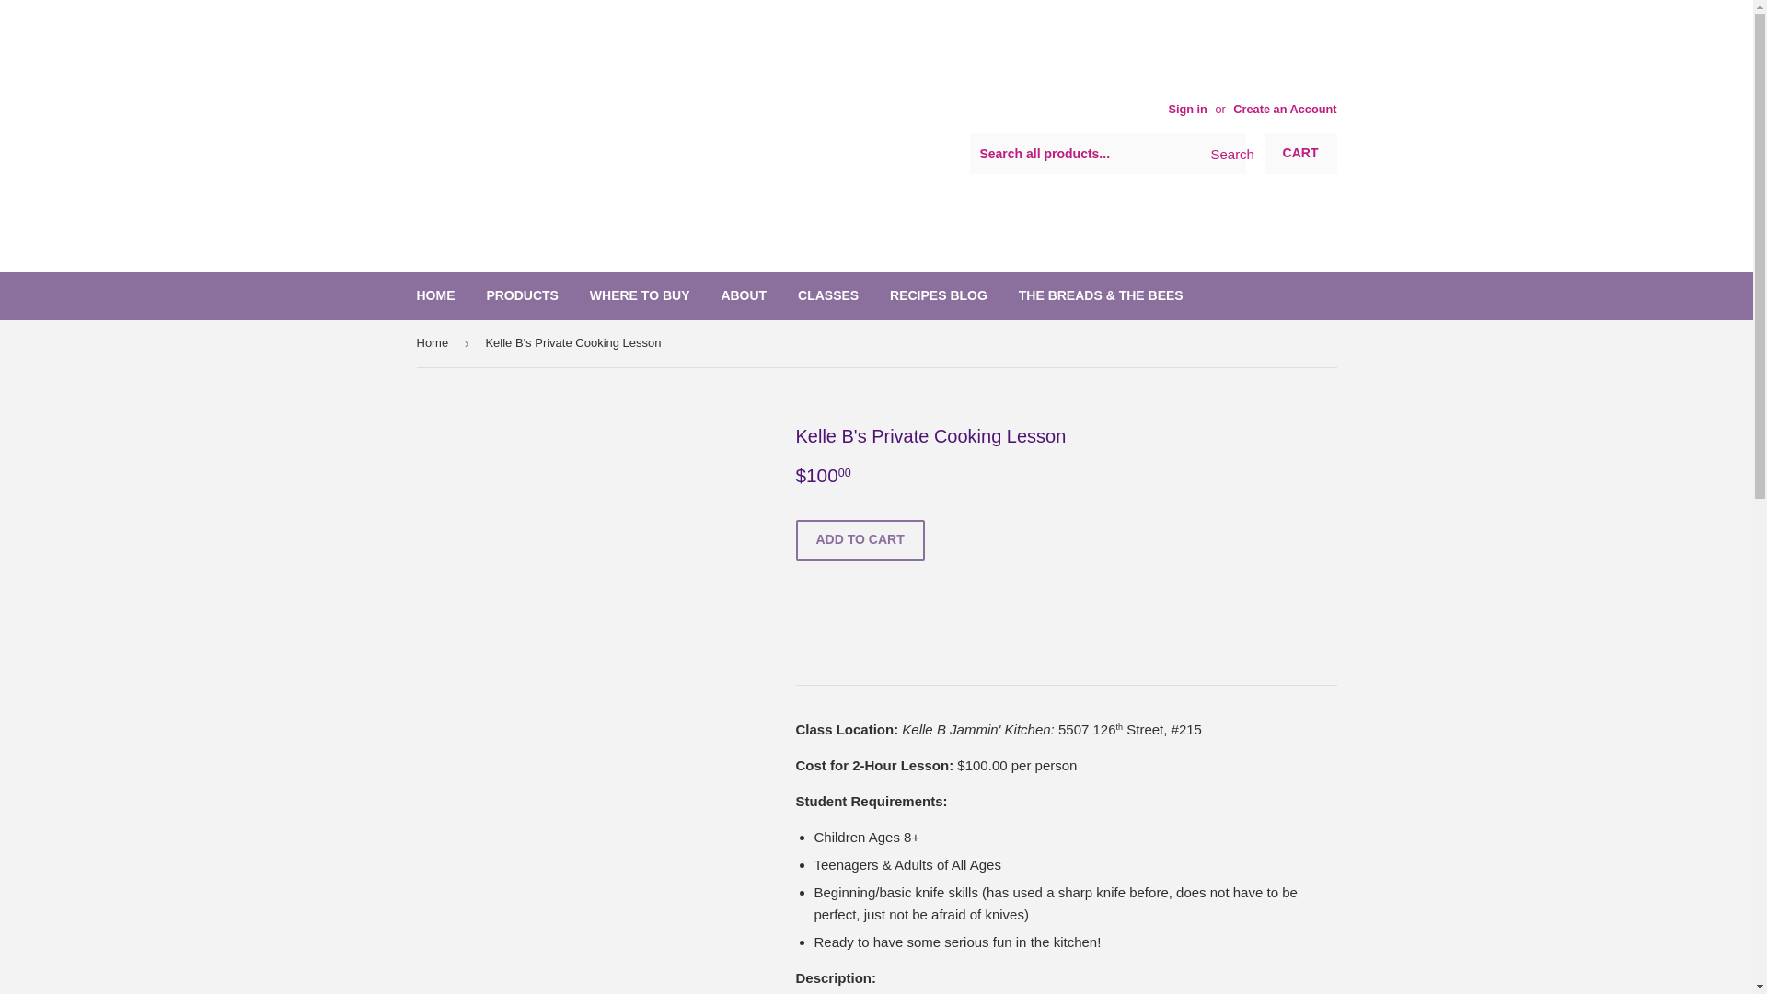 The width and height of the screenshot is (1767, 994). I want to click on ABOUT, so click(744, 295).